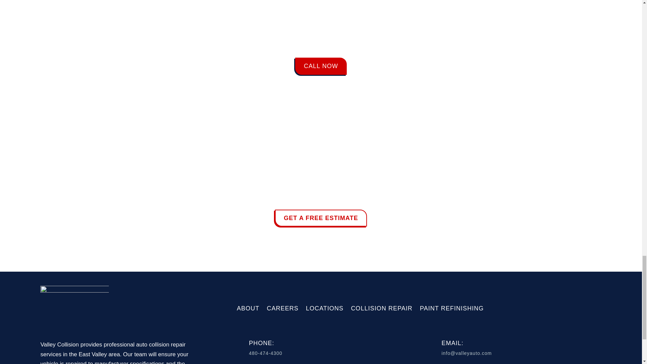  What do you see at coordinates (321, 66) in the screenshot?
I see `CALL NOW` at bounding box center [321, 66].